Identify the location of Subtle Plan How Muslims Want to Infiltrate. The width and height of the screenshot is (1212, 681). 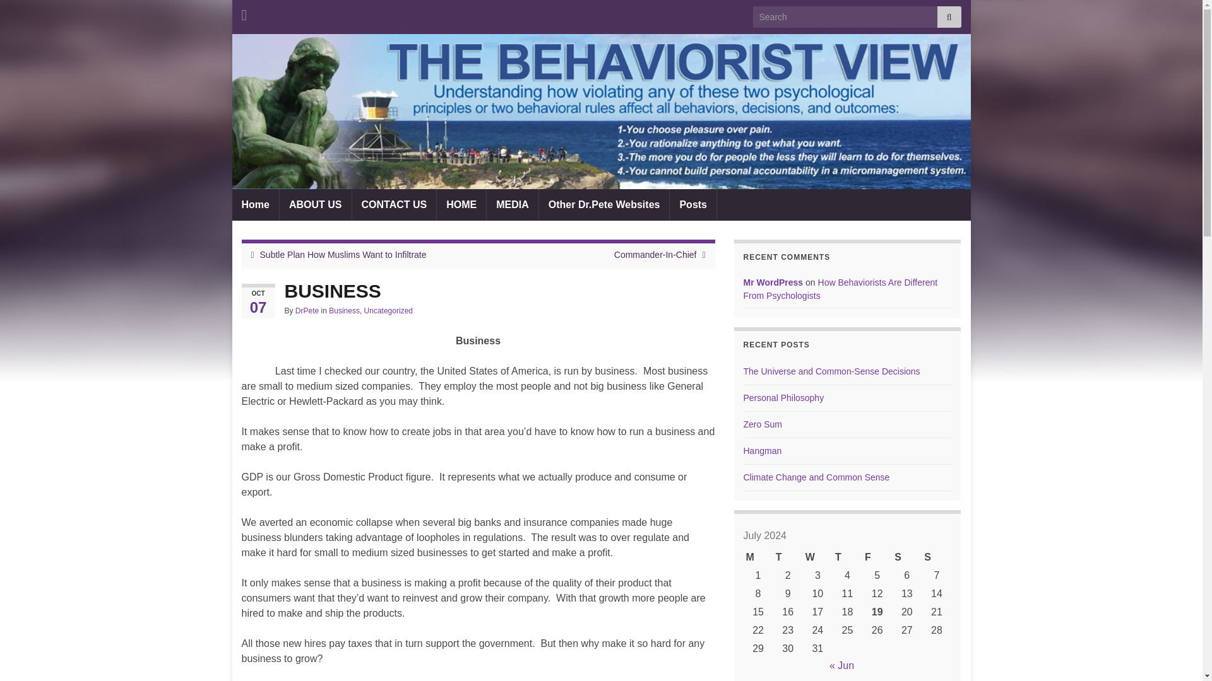
(343, 255).